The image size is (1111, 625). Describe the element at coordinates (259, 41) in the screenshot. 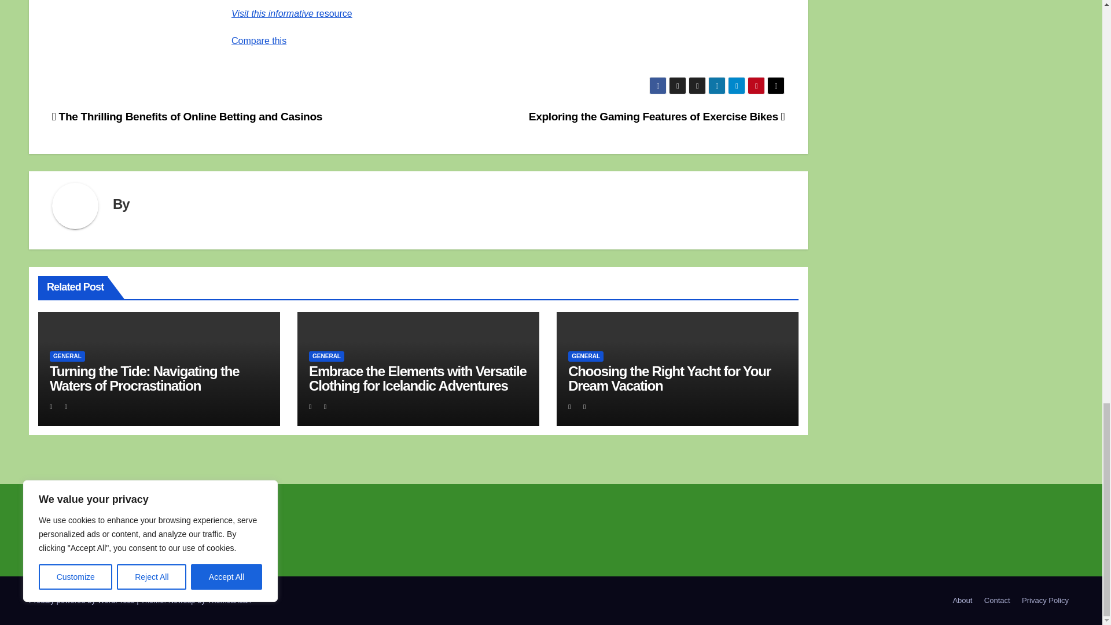

I see `Compare this` at that location.